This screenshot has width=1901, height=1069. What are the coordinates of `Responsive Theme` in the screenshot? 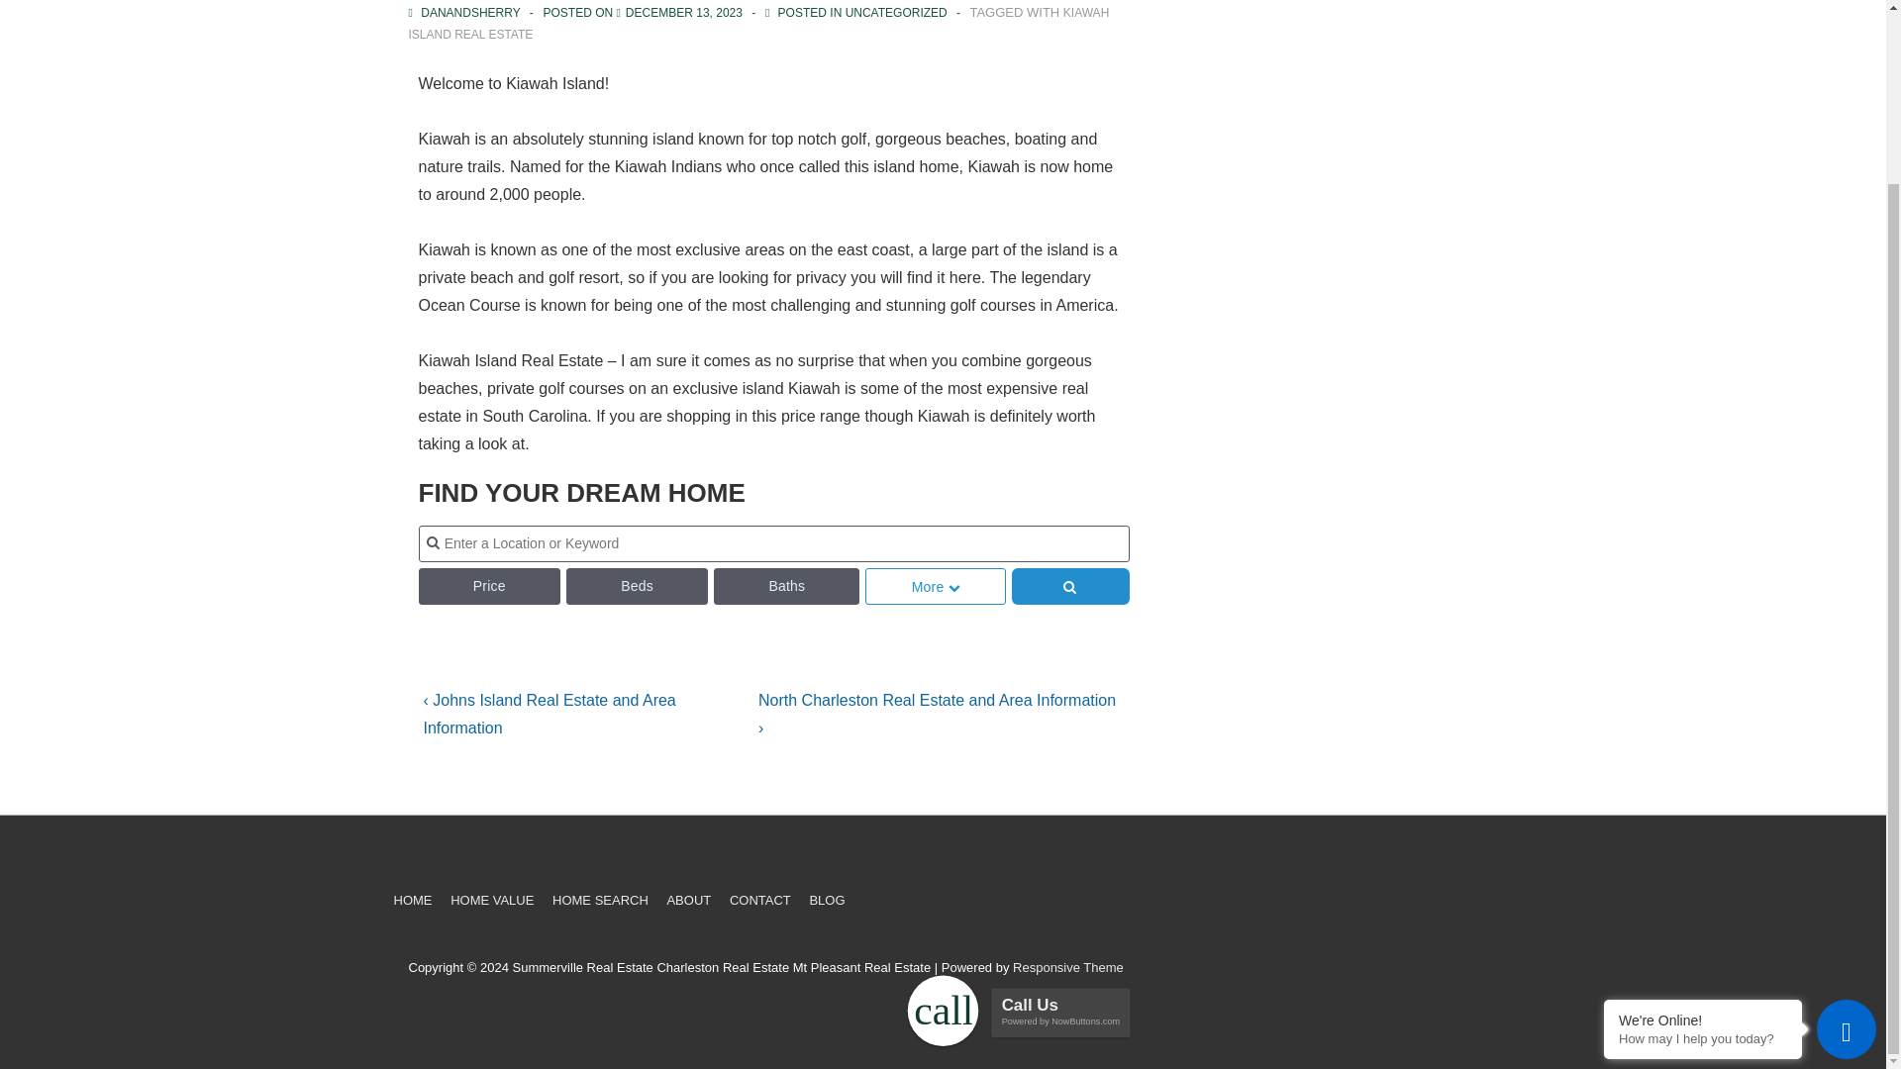 It's located at (1067, 966).